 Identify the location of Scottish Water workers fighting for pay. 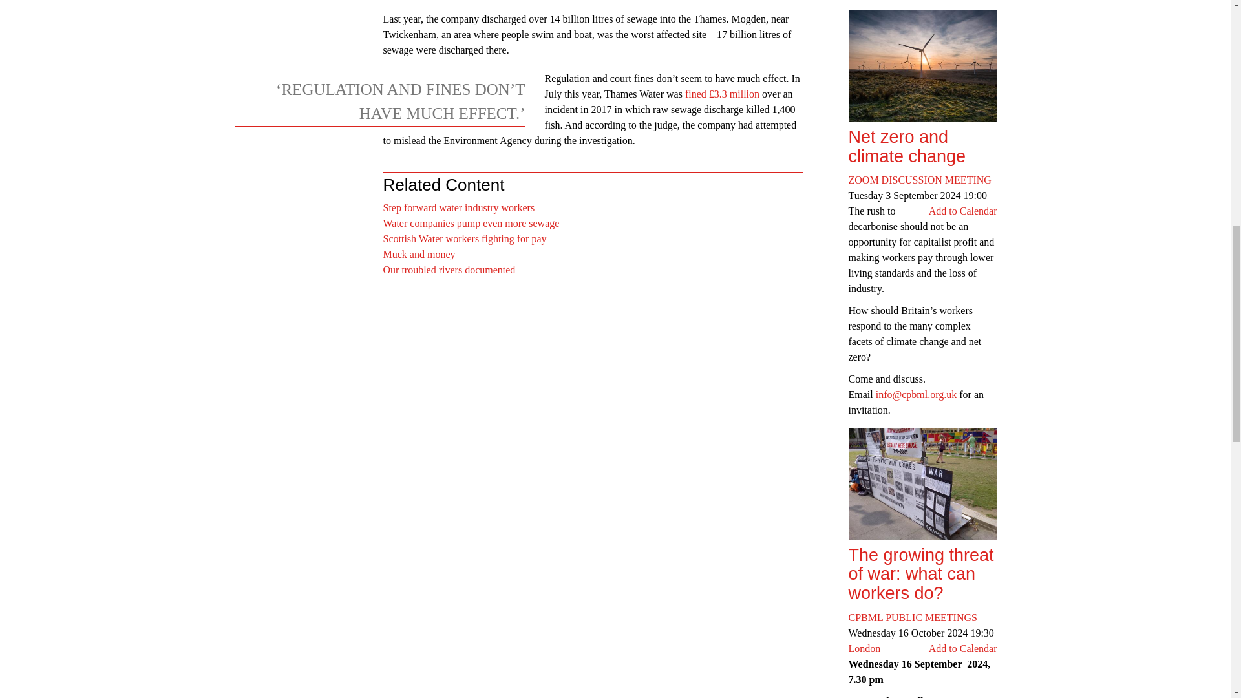
(464, 238).